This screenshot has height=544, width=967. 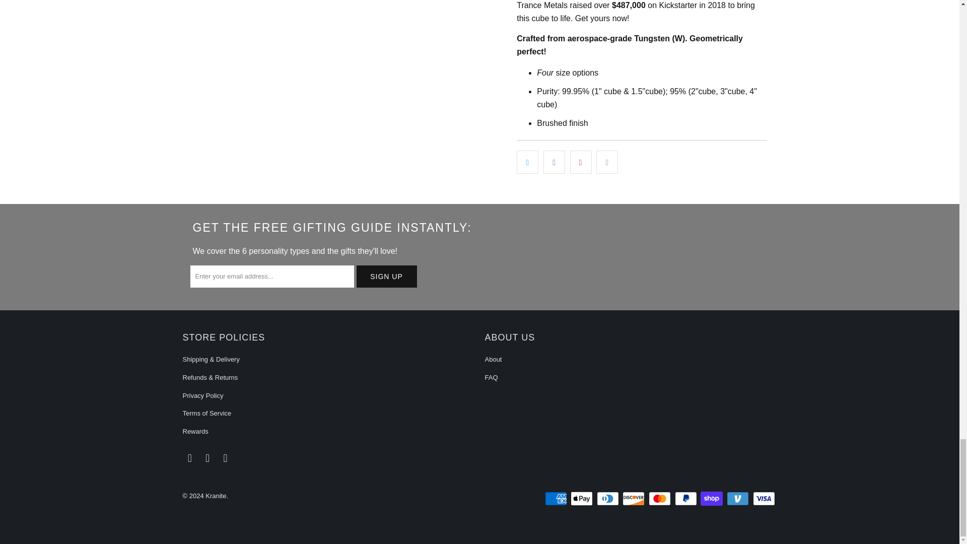 I want to click on Venmo, so click(x=739, y=499).